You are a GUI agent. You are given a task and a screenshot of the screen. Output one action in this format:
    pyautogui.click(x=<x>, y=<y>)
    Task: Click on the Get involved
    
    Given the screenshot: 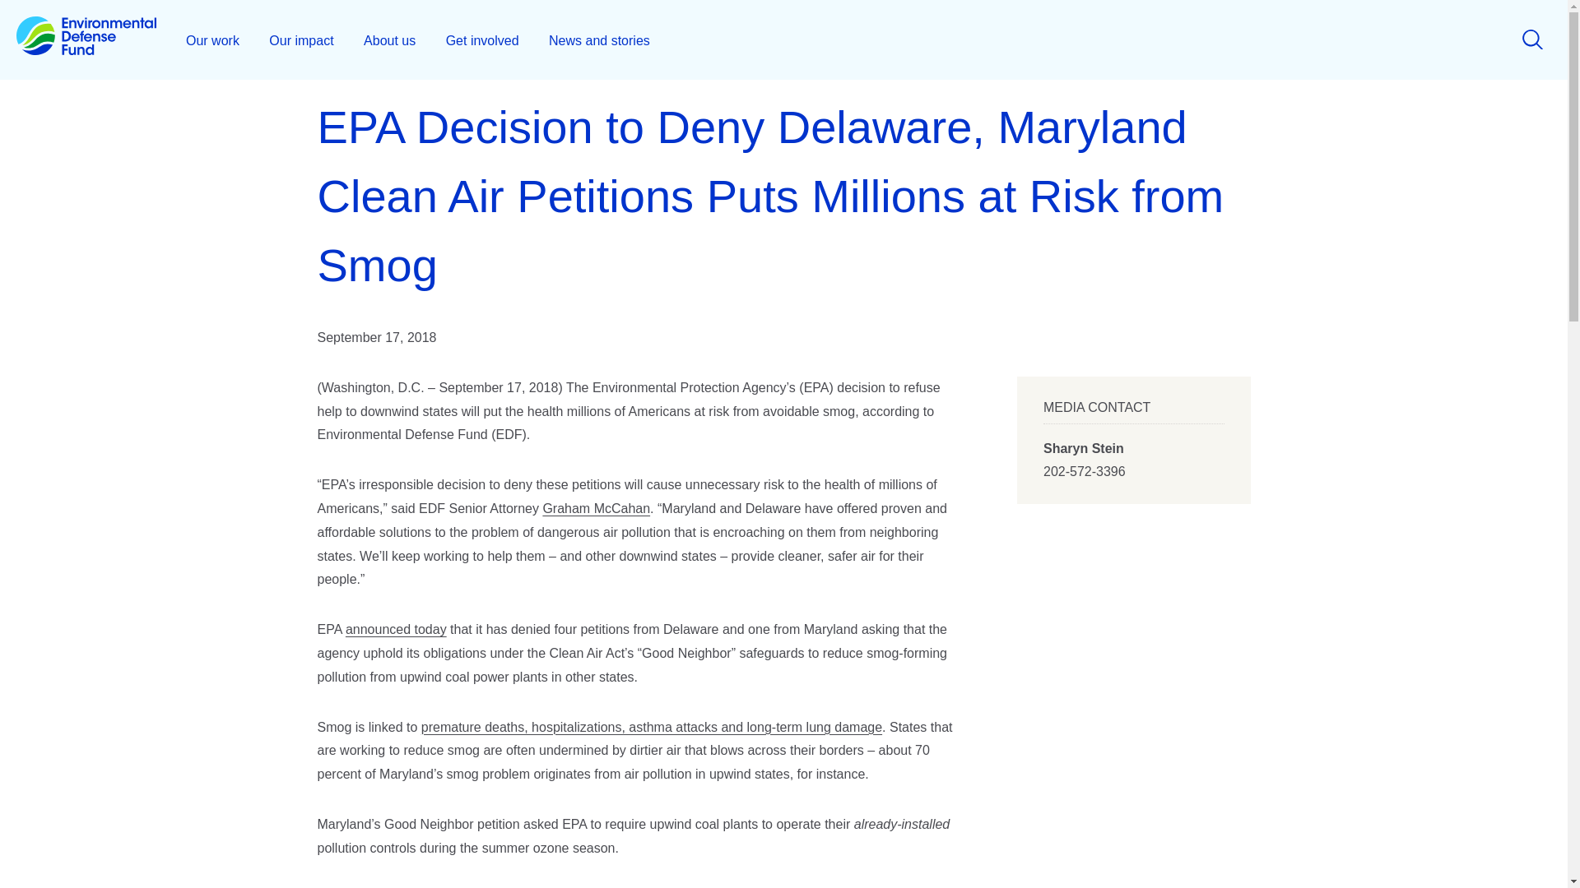 What is the action you would take?
    pyautogui.click(x=482, y=39)
    